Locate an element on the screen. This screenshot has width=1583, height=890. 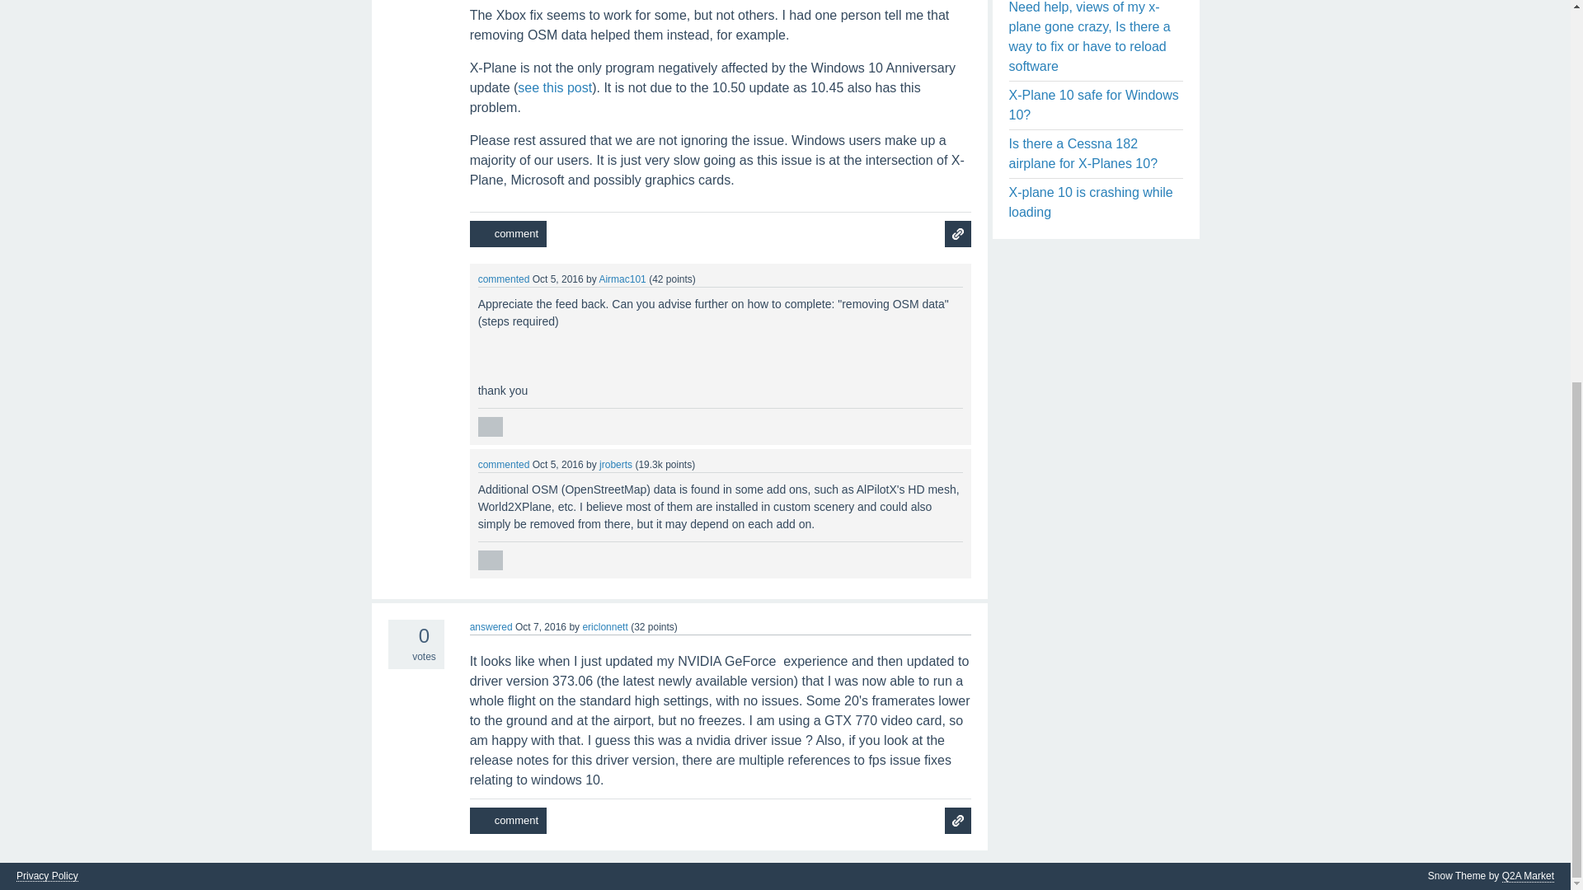
Add a comment on this answer is located at coordinates (508, 234).